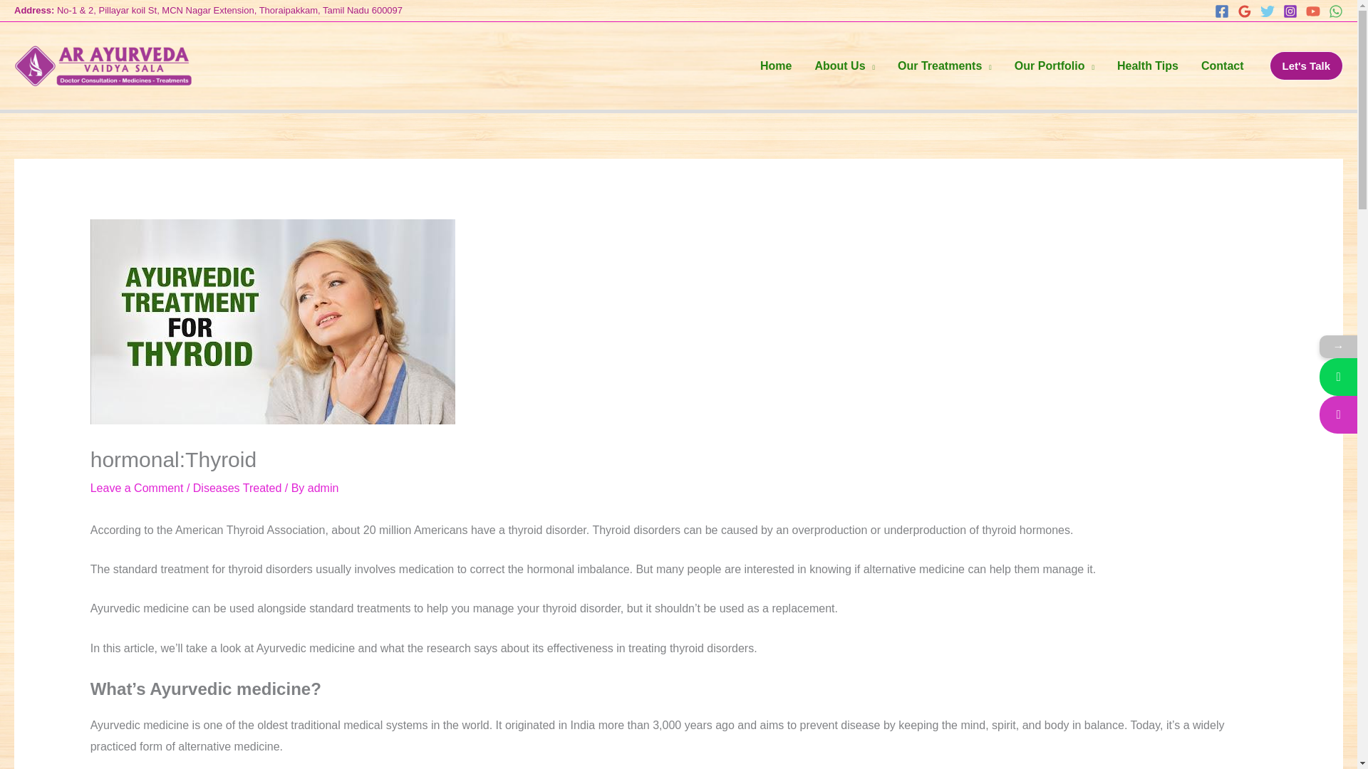 The image size is (1368, 769). I want to click on Let's Talk, so click(1306, 66).